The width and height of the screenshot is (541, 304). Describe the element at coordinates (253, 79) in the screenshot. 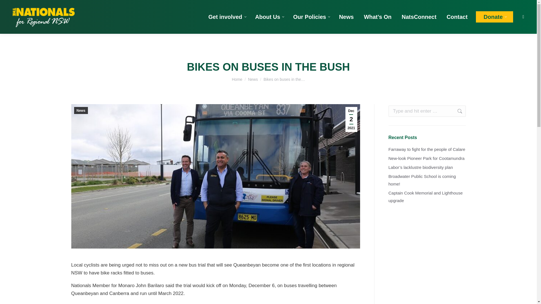

I see `News` at that location.